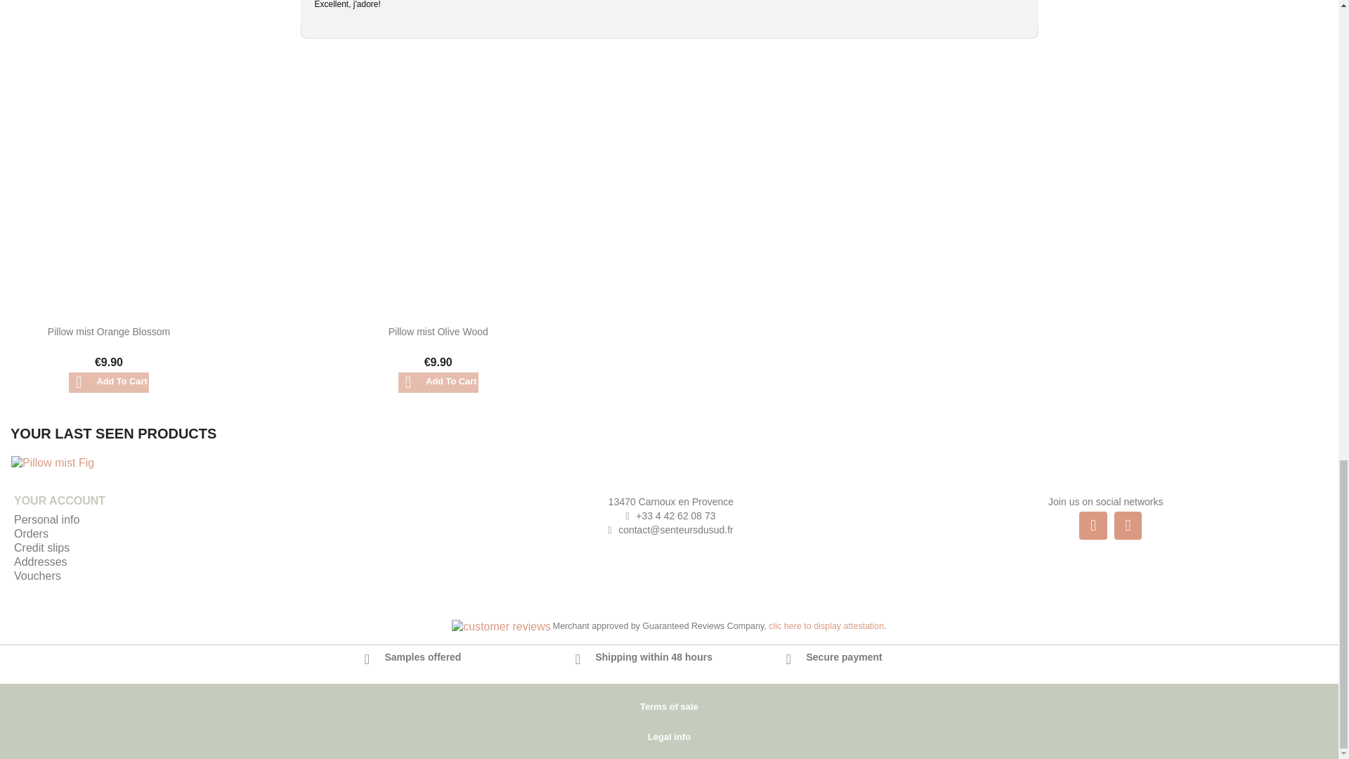  I want to click on Credit slips, so click(41, 548).